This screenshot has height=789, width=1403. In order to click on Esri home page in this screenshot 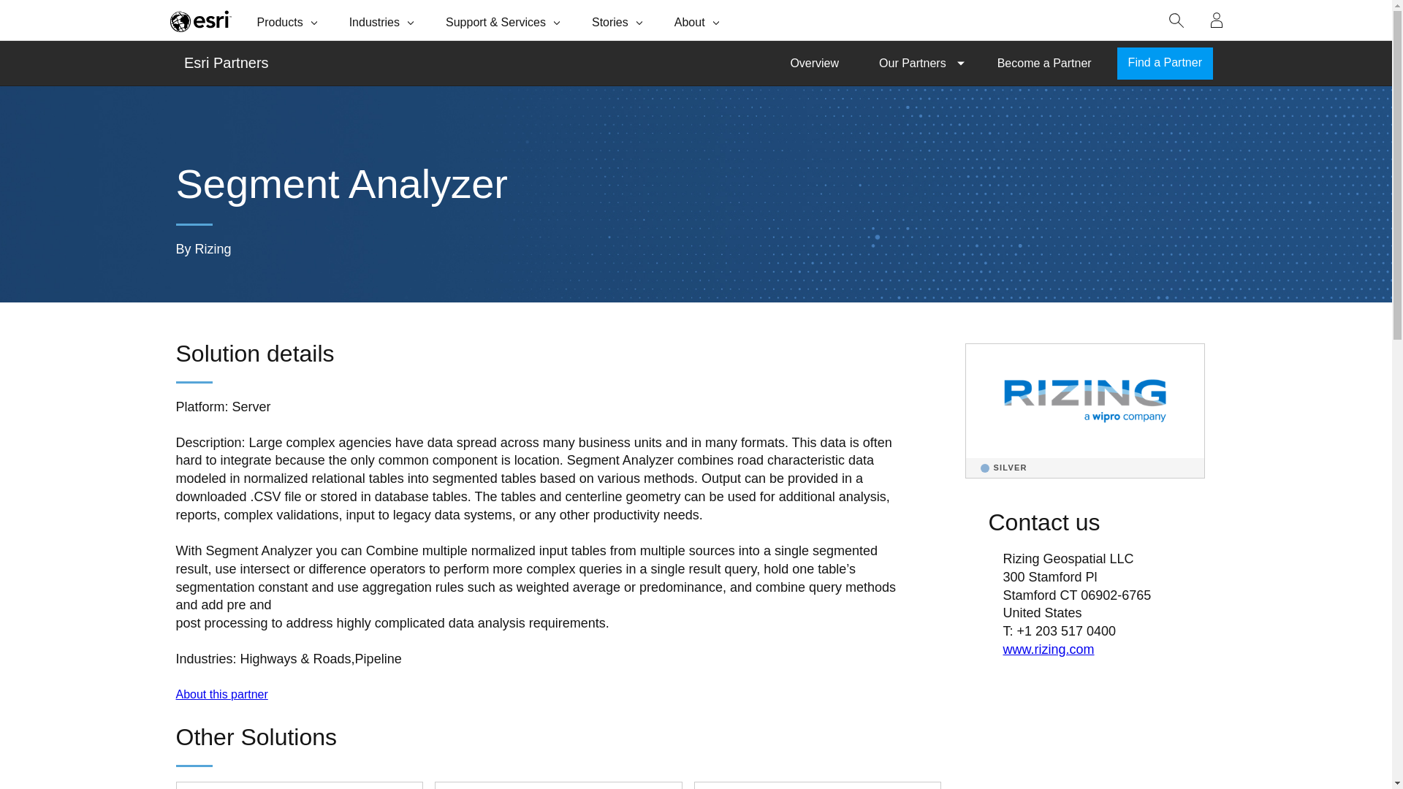, I will do `click(200, 20)`.